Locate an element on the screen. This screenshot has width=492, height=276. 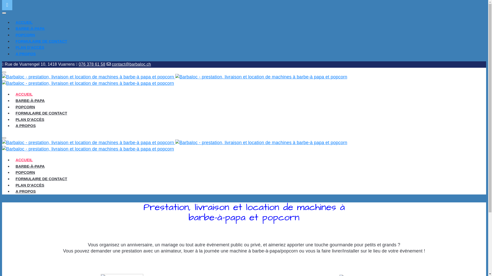
ACCUEIL is located at coordinates (24, 94).